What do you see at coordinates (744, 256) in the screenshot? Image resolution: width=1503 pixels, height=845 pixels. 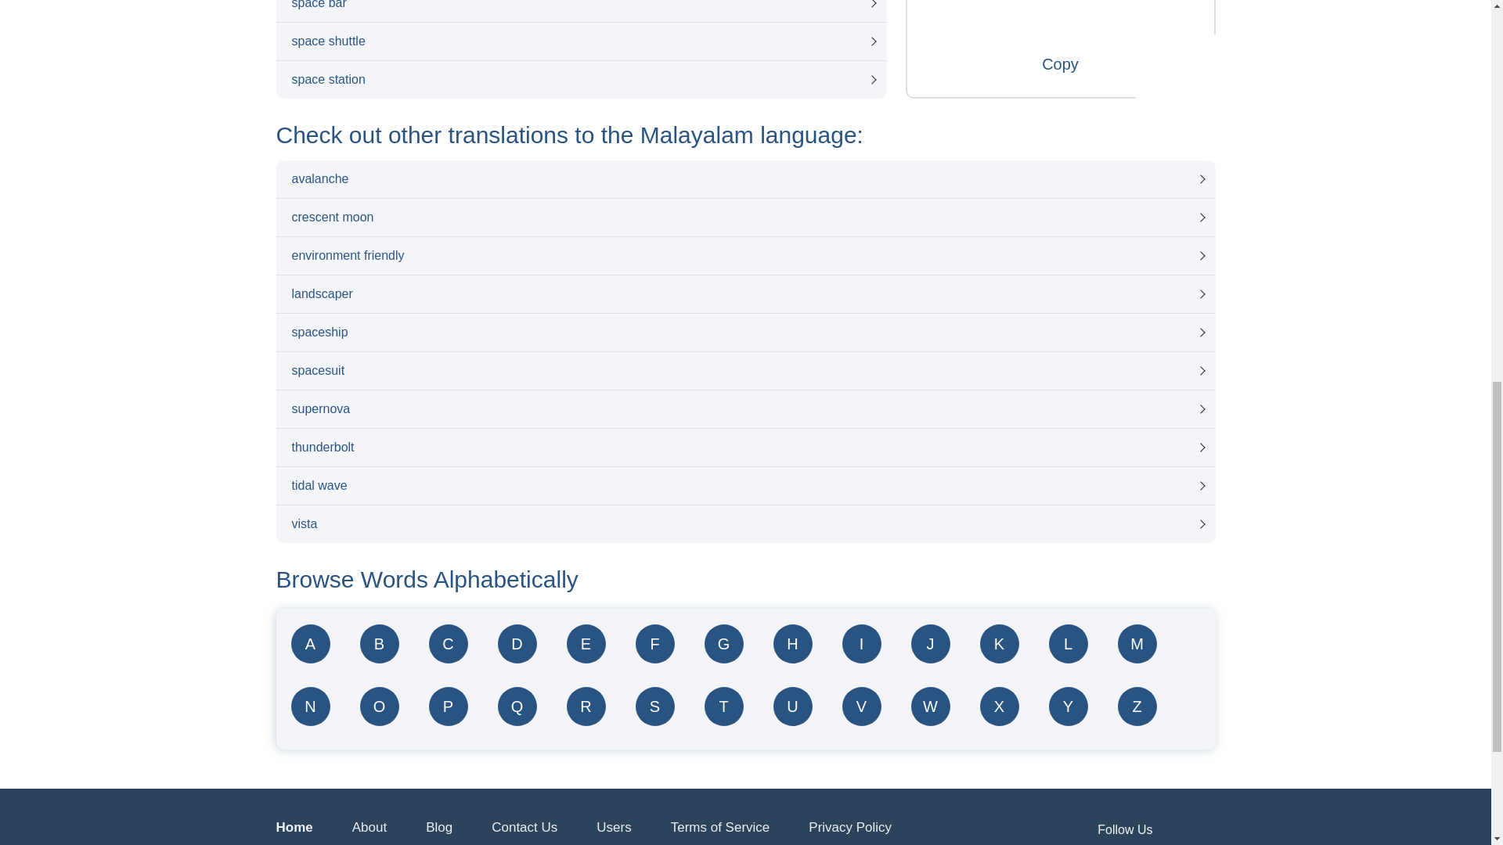 I see `environment friendly` at bounding box center [744, 256].